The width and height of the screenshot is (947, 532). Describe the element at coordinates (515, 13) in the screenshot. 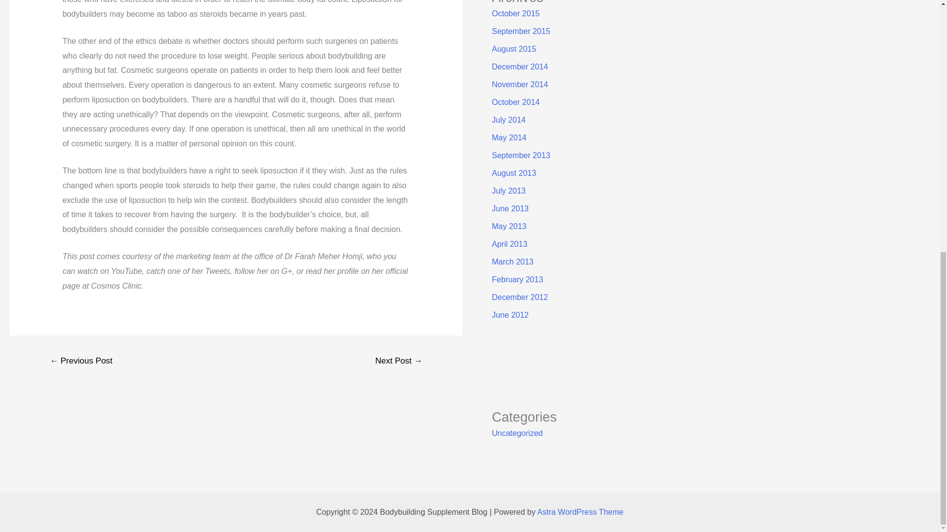

I see `October 2015` at that location.